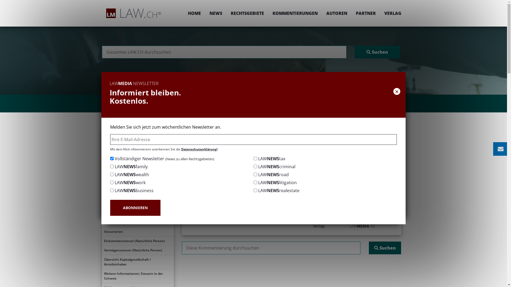 The image size is (511, 287). I want to click on VERLAG, so click(391, 13).